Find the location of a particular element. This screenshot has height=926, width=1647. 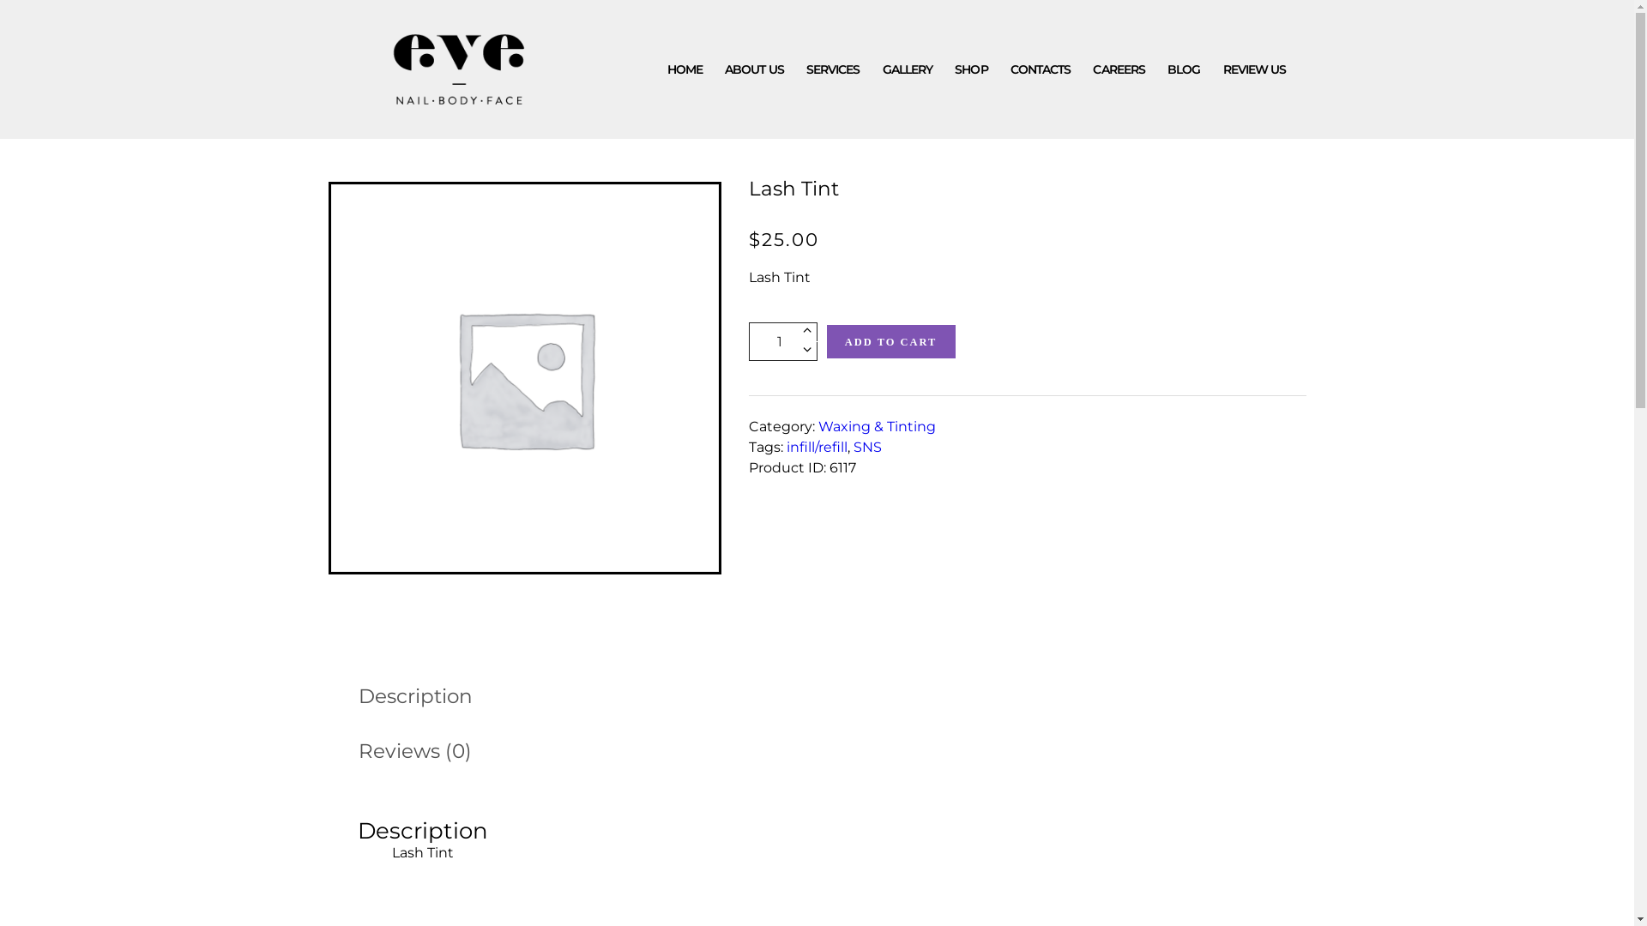

SERVICES is located at coordinates (834, 69).